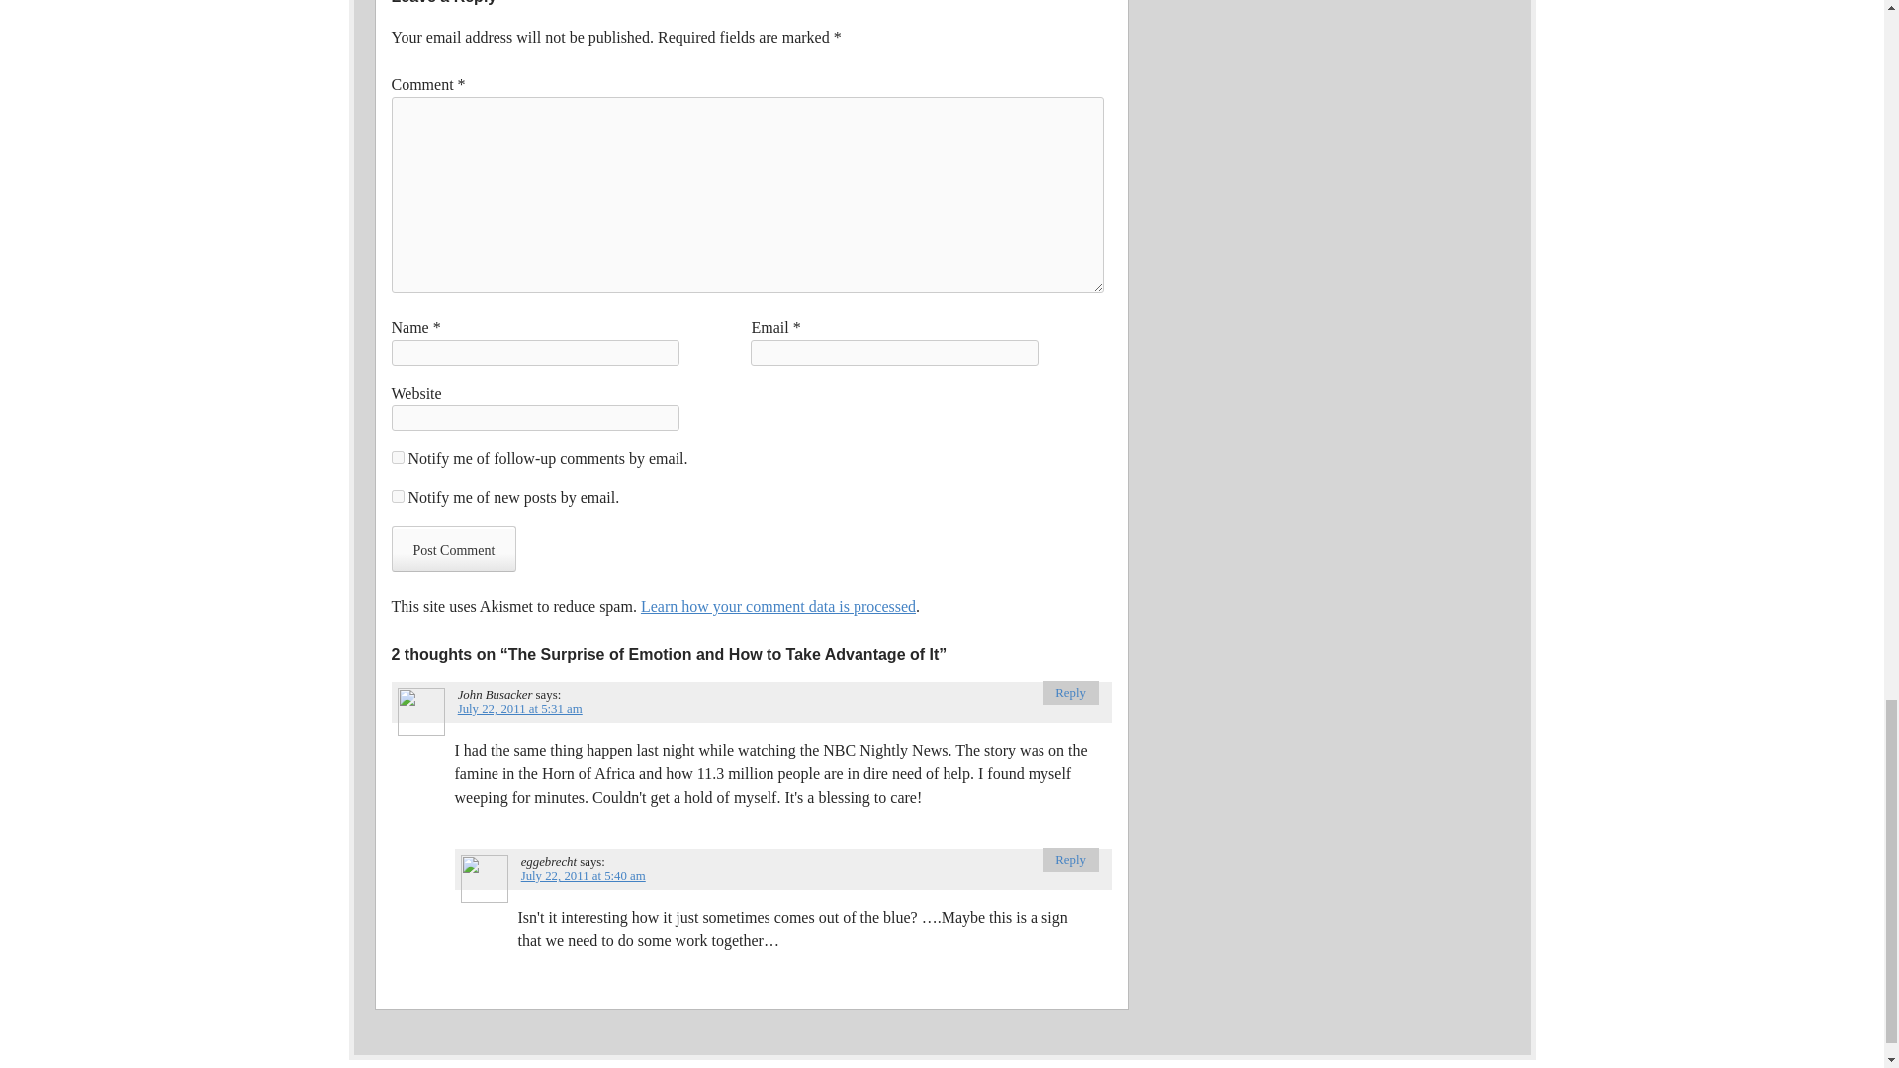  Describe the element at coordinates (398, 457) in the screenshot. I see `subscribe` at that location.